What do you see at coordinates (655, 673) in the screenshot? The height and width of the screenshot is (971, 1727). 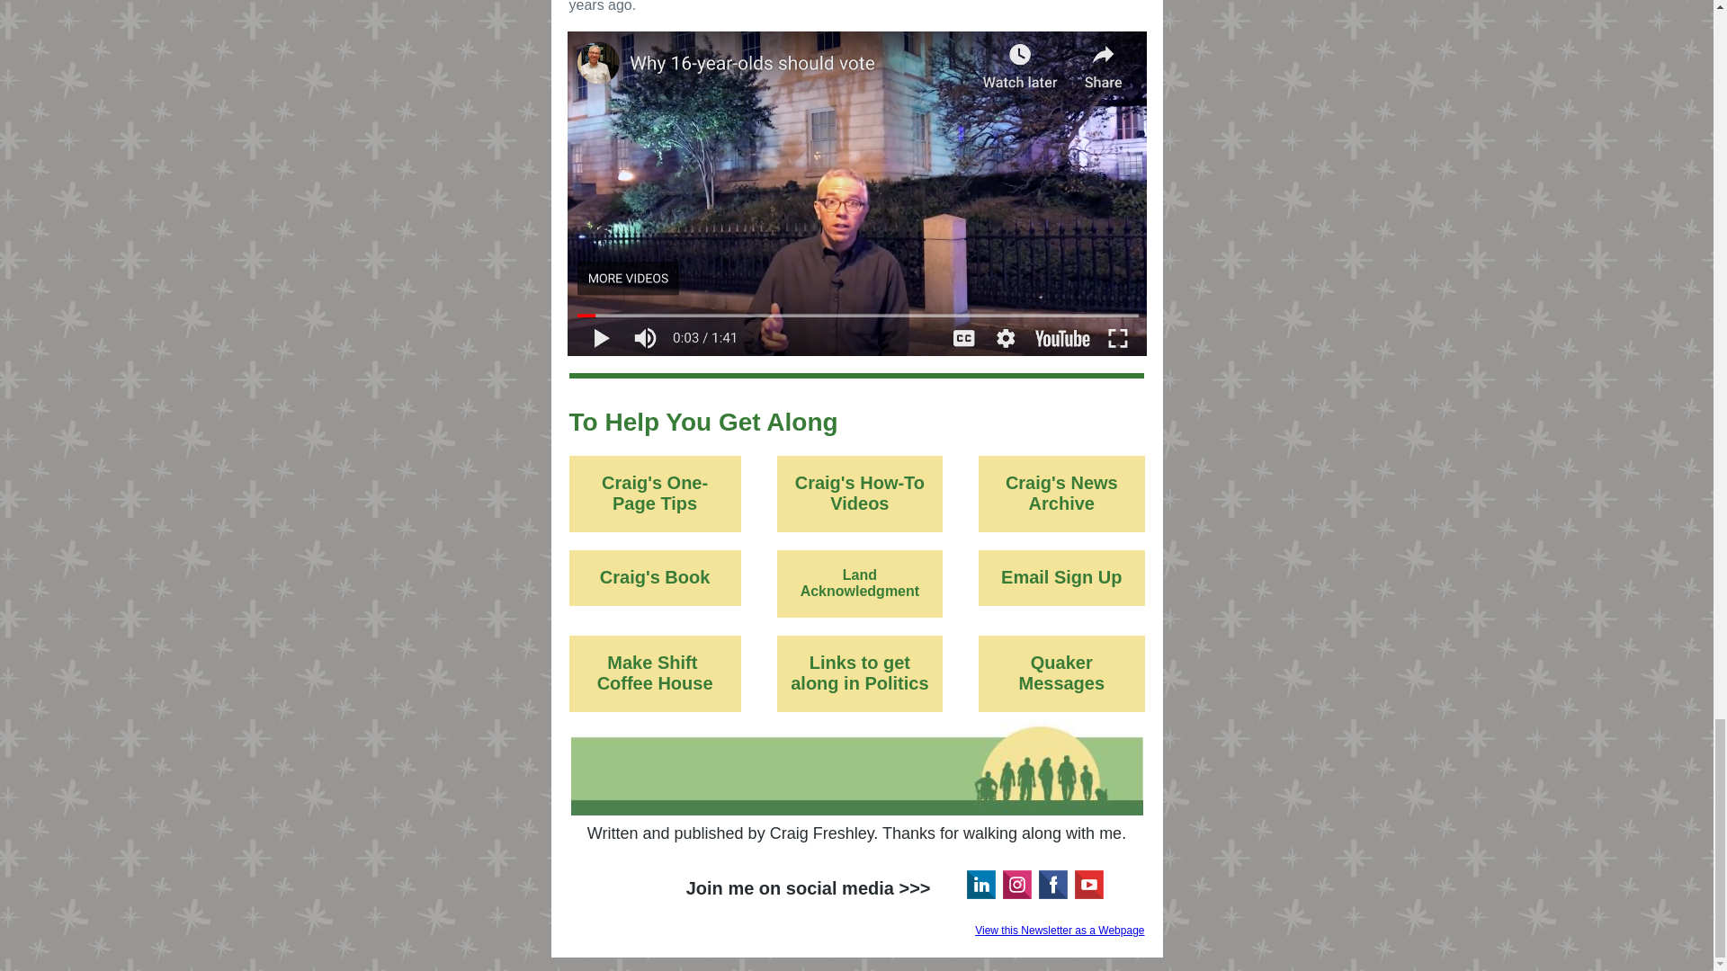 I see `Make Shift  Coffee House` at bounding box center [655, 673].